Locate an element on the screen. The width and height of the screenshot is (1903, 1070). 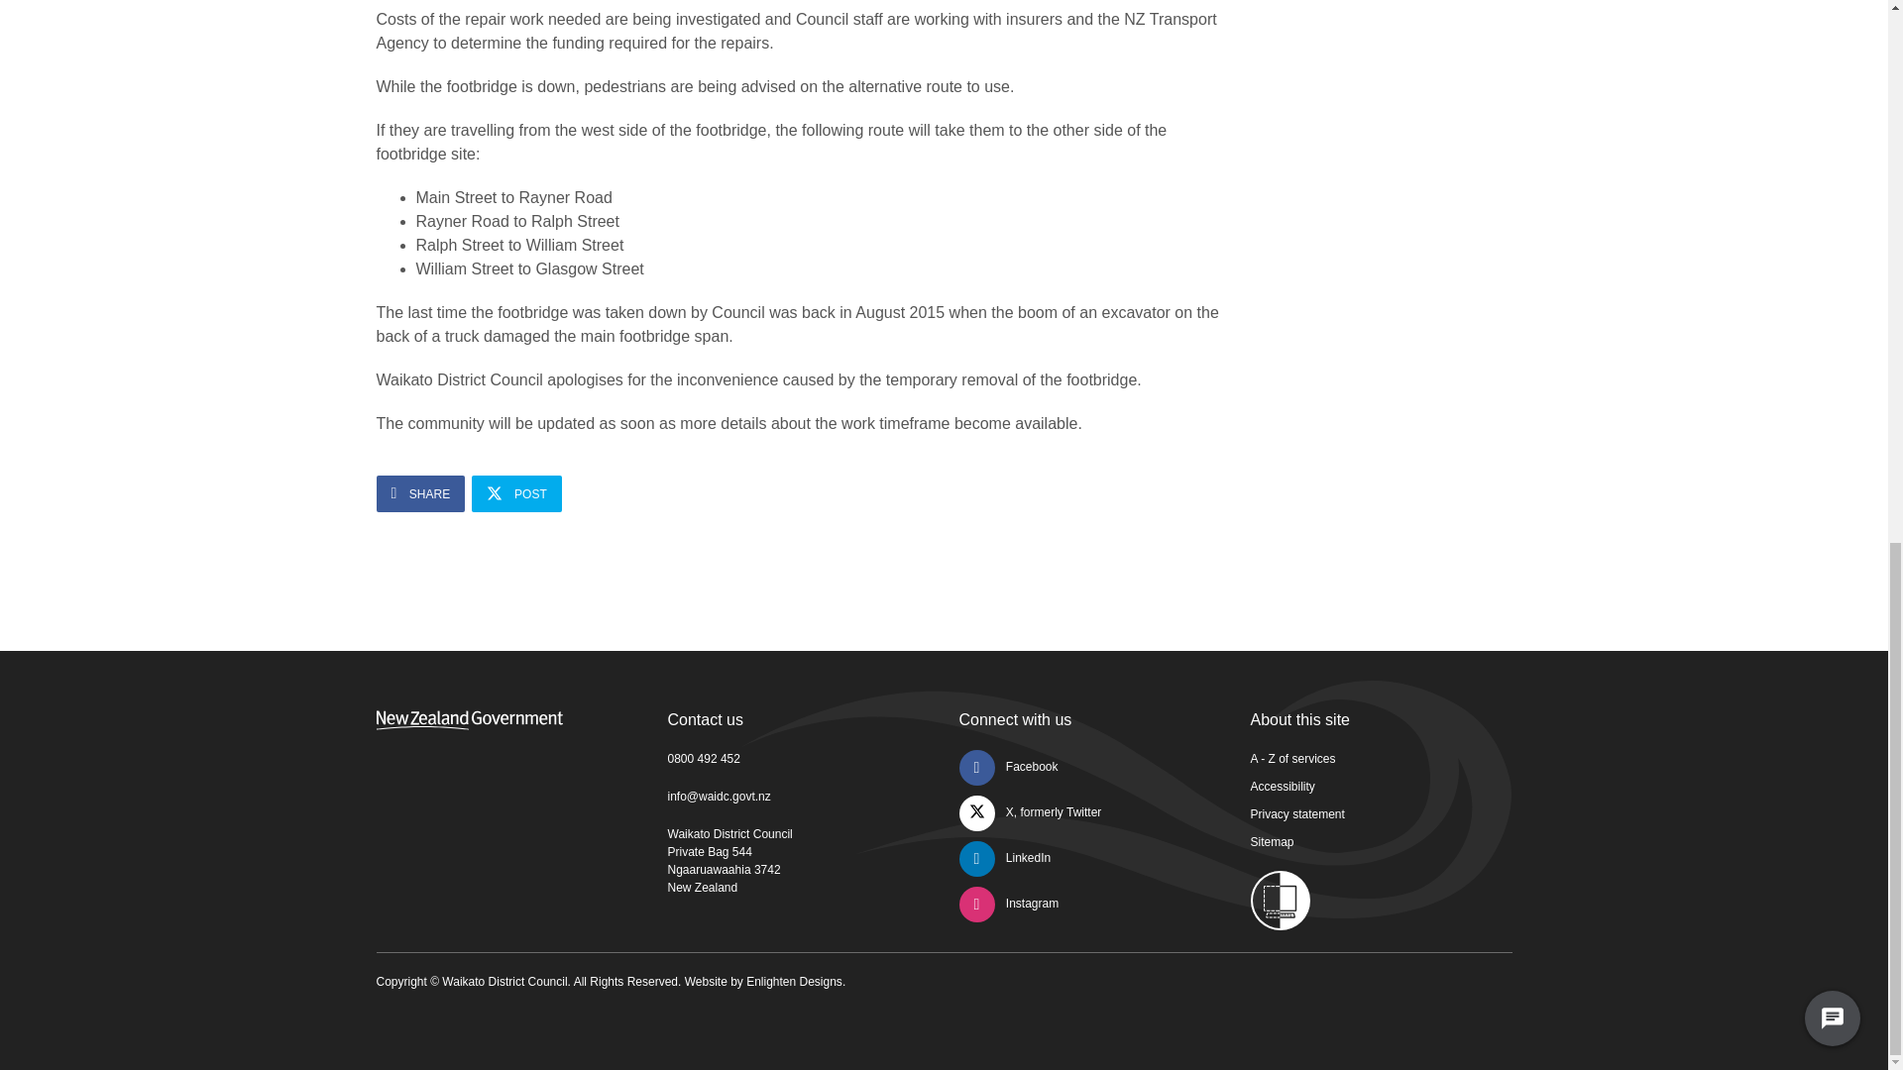
New Zealand Government is located at coordinates (470, 719).